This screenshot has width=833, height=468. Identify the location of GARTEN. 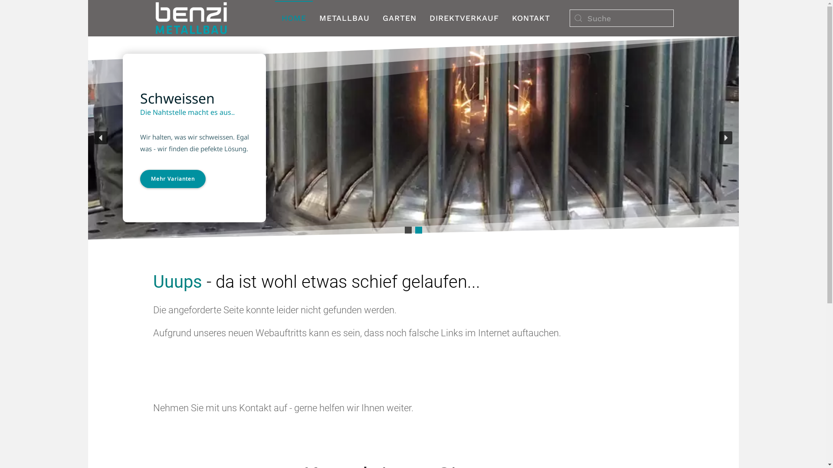
(399, 18).